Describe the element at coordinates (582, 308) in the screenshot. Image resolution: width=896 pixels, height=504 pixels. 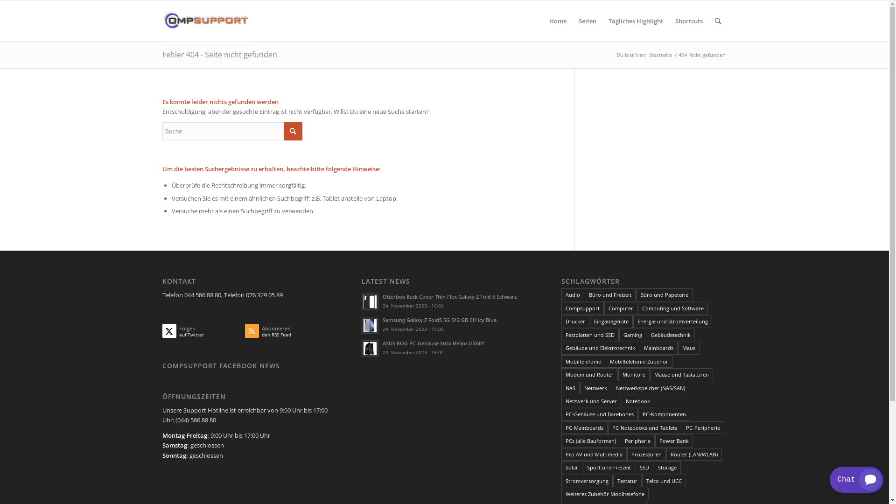
I see `Compsupport` at that location.